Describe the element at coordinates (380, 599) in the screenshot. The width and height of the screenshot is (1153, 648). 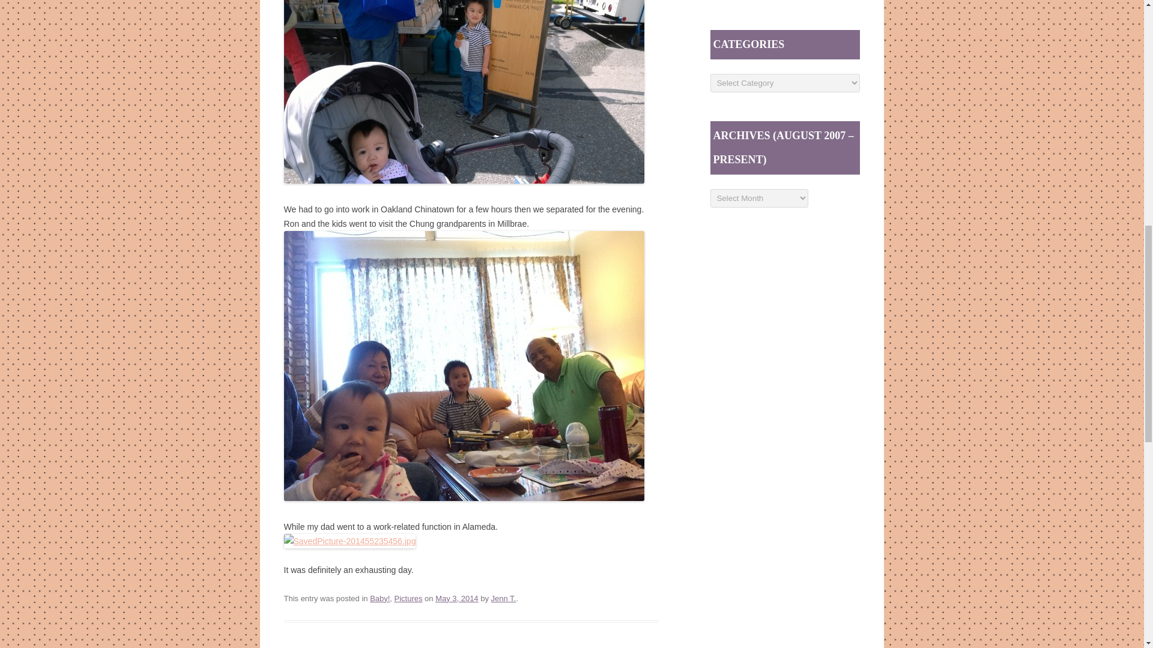
I see `Baby!` at that location.